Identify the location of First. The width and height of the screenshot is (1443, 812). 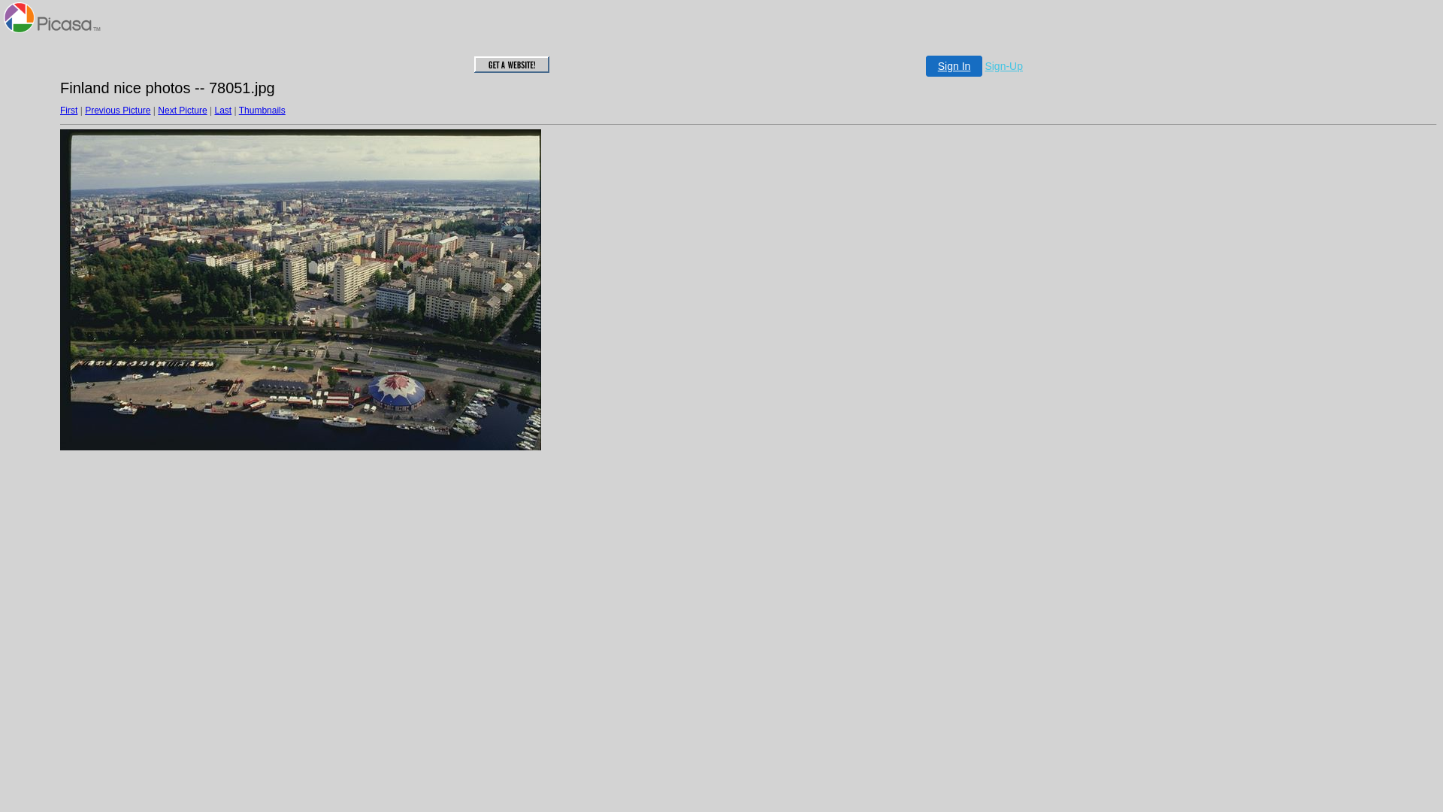
(69, 111).